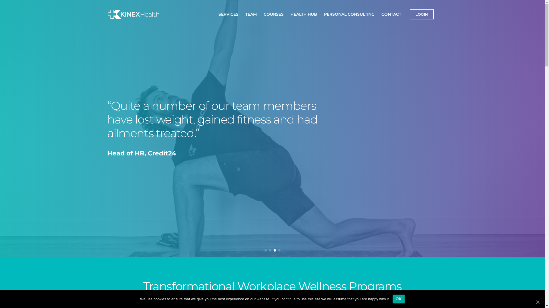 The width and height of the screenshot is (549, 308). I want to click on TEAM, so click(251, 14).